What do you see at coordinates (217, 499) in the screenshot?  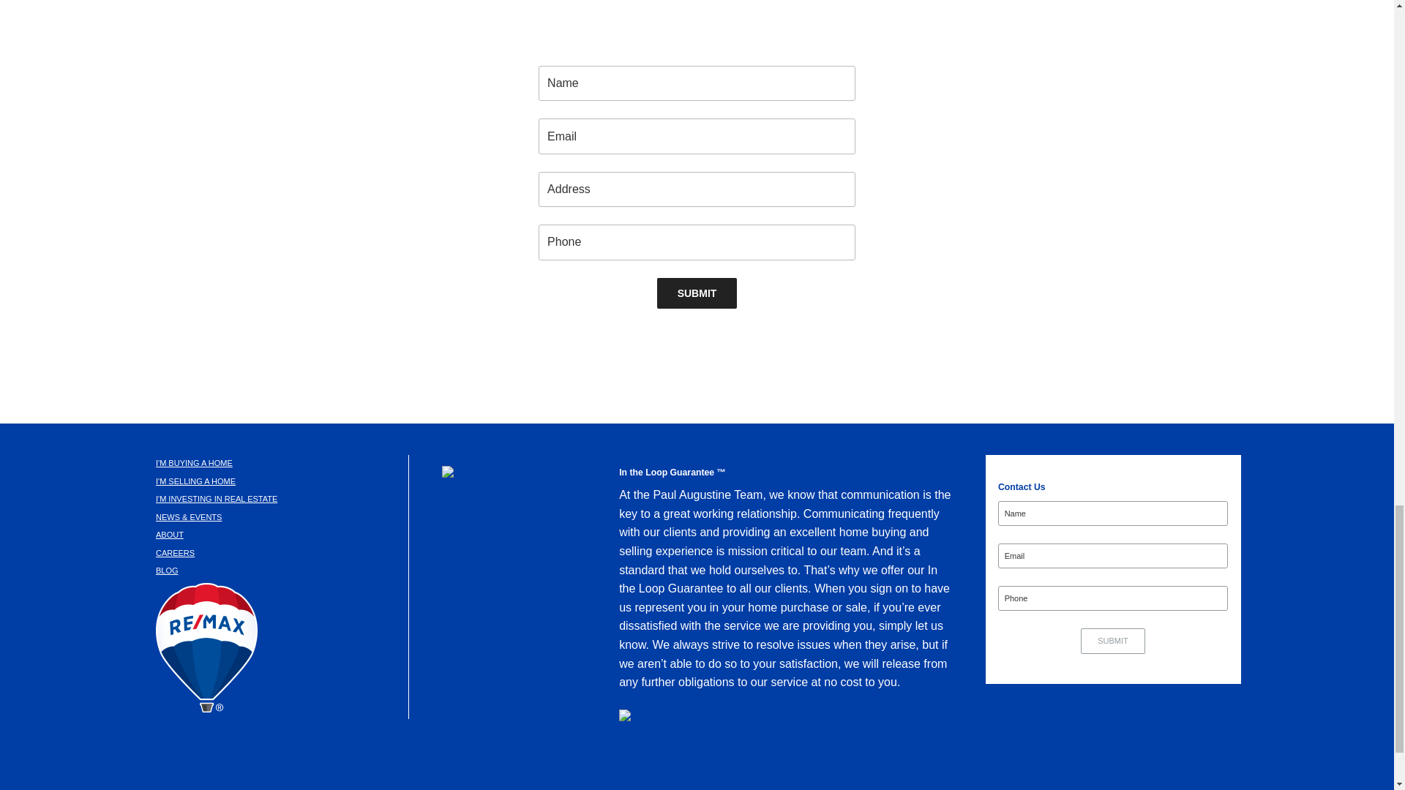 I see `I'M INVESTING IN REAL ESTATE` at bounding box center [217, 499].